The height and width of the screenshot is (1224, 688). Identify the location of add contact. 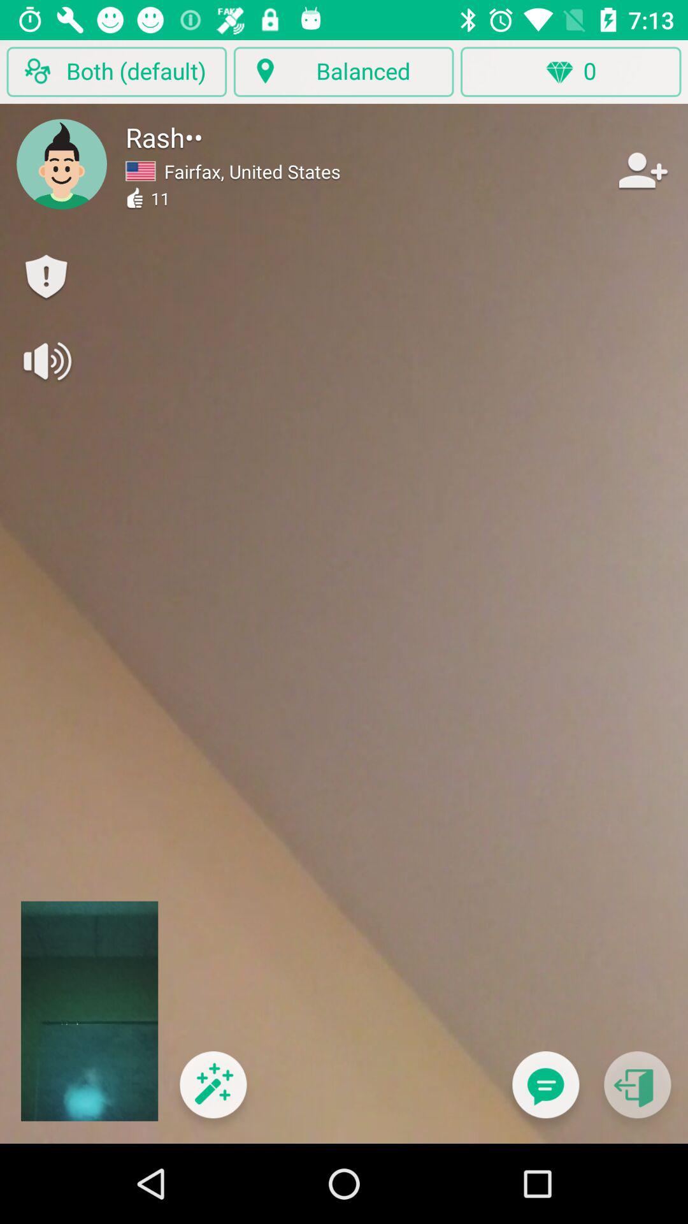
(641, 170).